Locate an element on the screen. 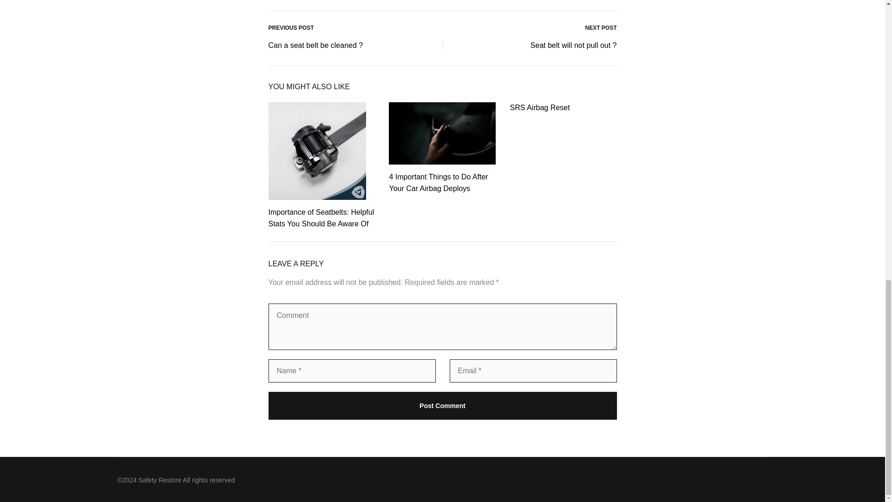  Seat belt will not pull out ? is located at coordinates (574, 46).